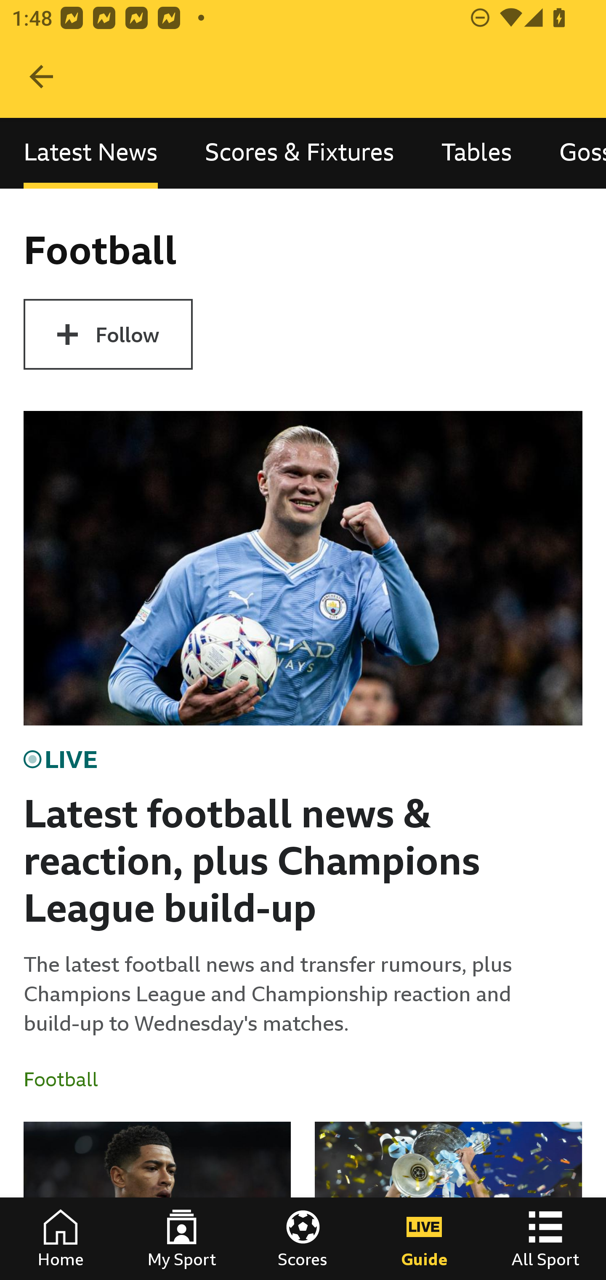 This screenshot has width=606, height=1280. I want to click on My Sport, so click(182, 1239).